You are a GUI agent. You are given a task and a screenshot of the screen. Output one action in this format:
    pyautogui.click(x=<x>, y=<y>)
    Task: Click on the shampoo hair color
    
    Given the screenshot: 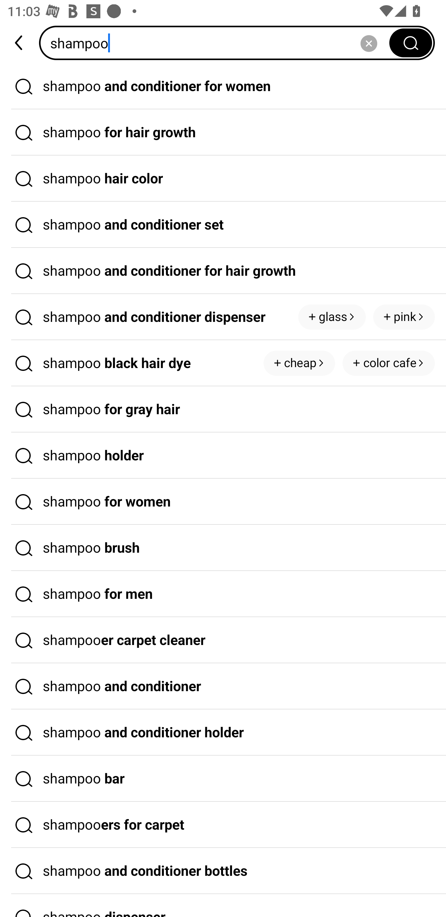 What is the action you would take?
    pyautogui.click(x=223, y=179)
    